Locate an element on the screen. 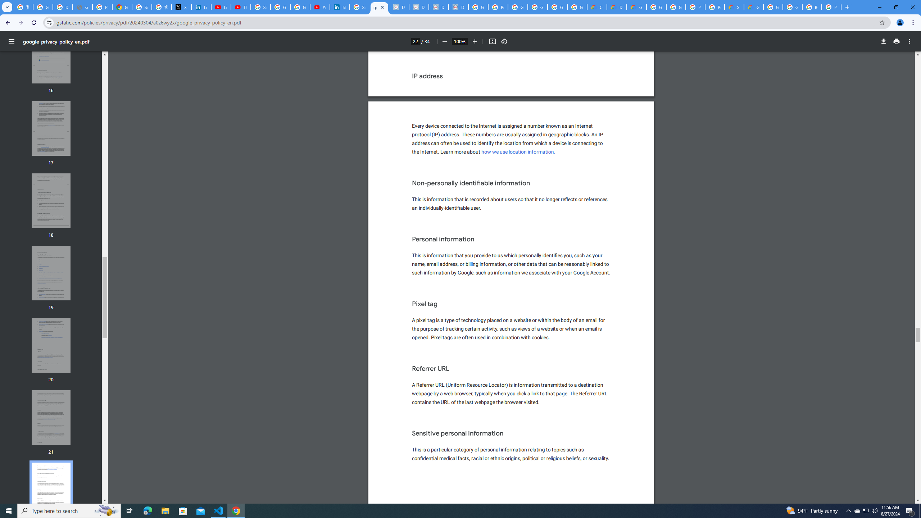  Google Cloud Platform is located at coordinates (656, 7).